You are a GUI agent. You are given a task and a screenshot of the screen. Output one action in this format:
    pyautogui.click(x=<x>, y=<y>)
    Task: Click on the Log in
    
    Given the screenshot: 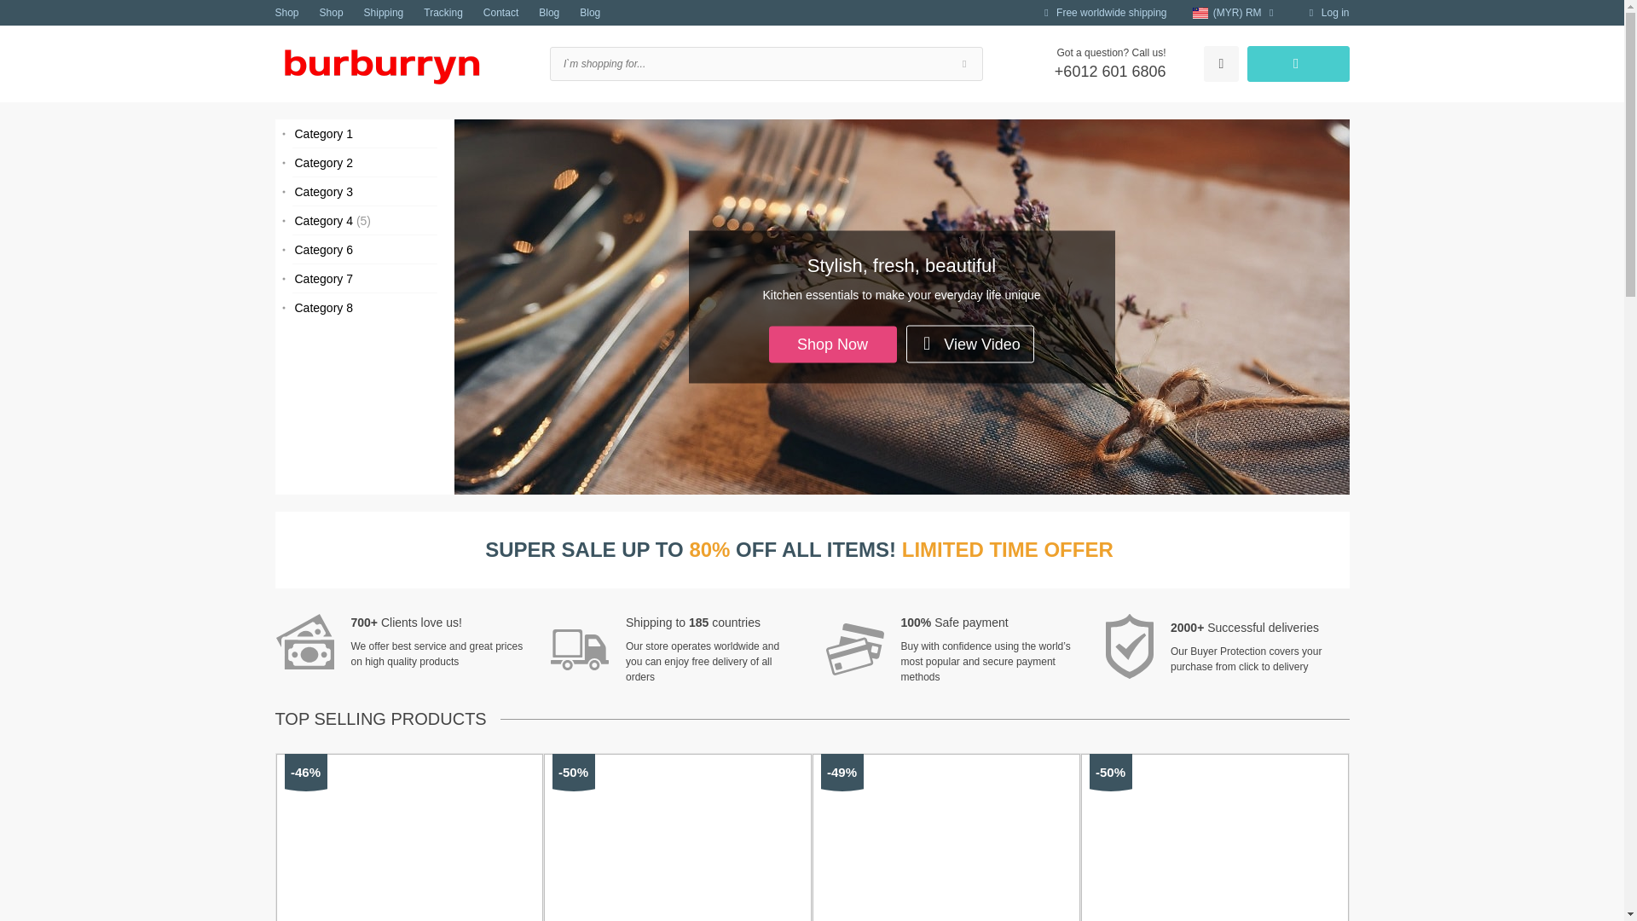 What is the action you would take?
    pyautogui.click(x=1327, y=12)
    